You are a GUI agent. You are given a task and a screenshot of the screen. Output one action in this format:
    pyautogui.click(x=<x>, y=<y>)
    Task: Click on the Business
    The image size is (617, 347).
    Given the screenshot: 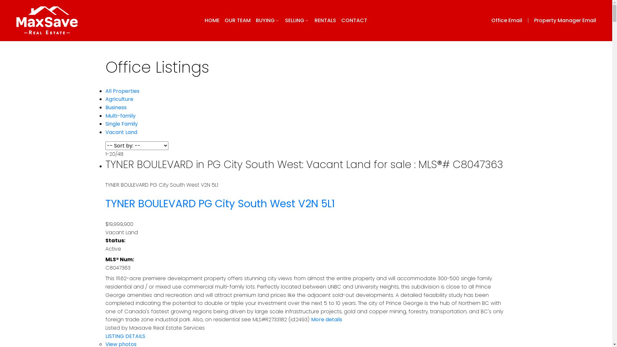 What is the action you would take?
    pyautogui.click(x=116, y=107)
    